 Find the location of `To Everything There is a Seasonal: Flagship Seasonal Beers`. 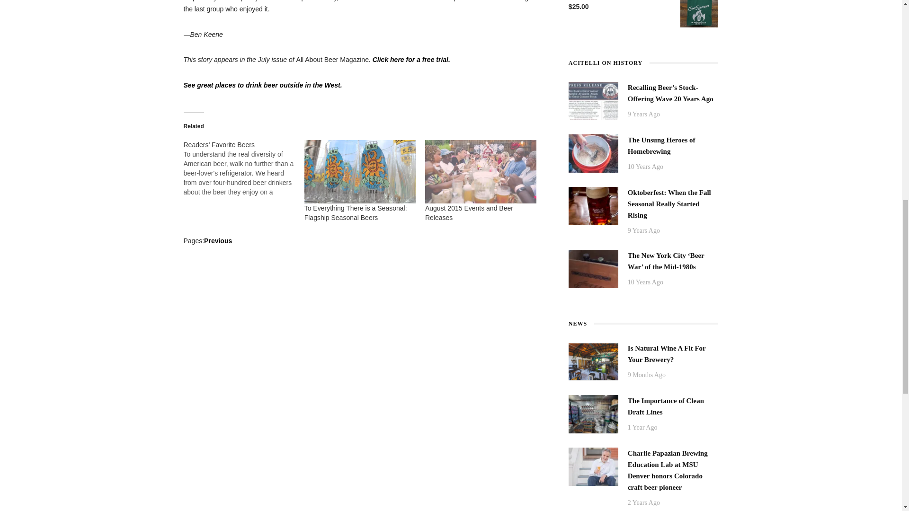

To Everything There is a Seasonal: Flagship Seasonal Beers is located at coordinates (356, 213).